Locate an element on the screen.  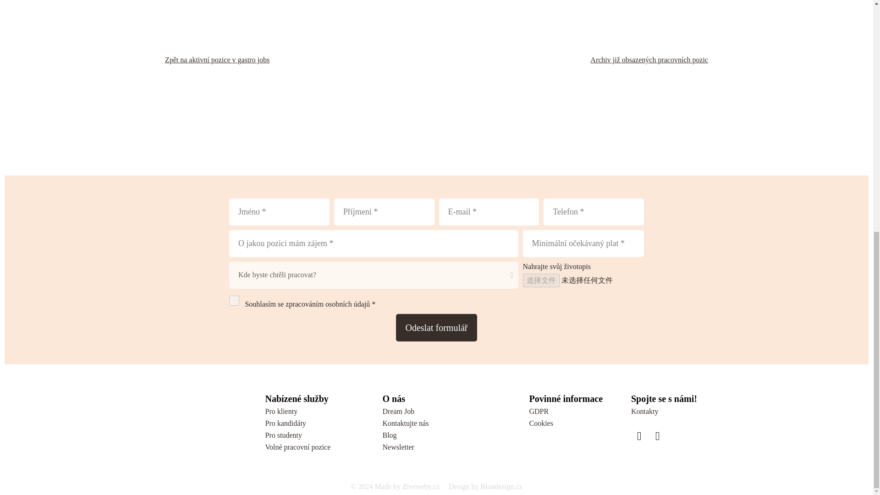
Dream Job is located at coordinates (398, 411).